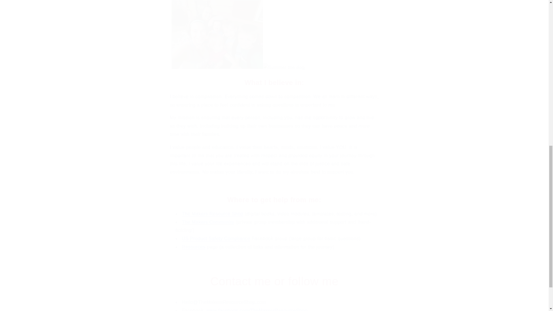 The height and width of the screenshot is (311, 553). What do you see at coordinates (216, 238) in the screenshot?
I see `US Product Safety Compliance Facebook group` at bounding box center [216, 238].